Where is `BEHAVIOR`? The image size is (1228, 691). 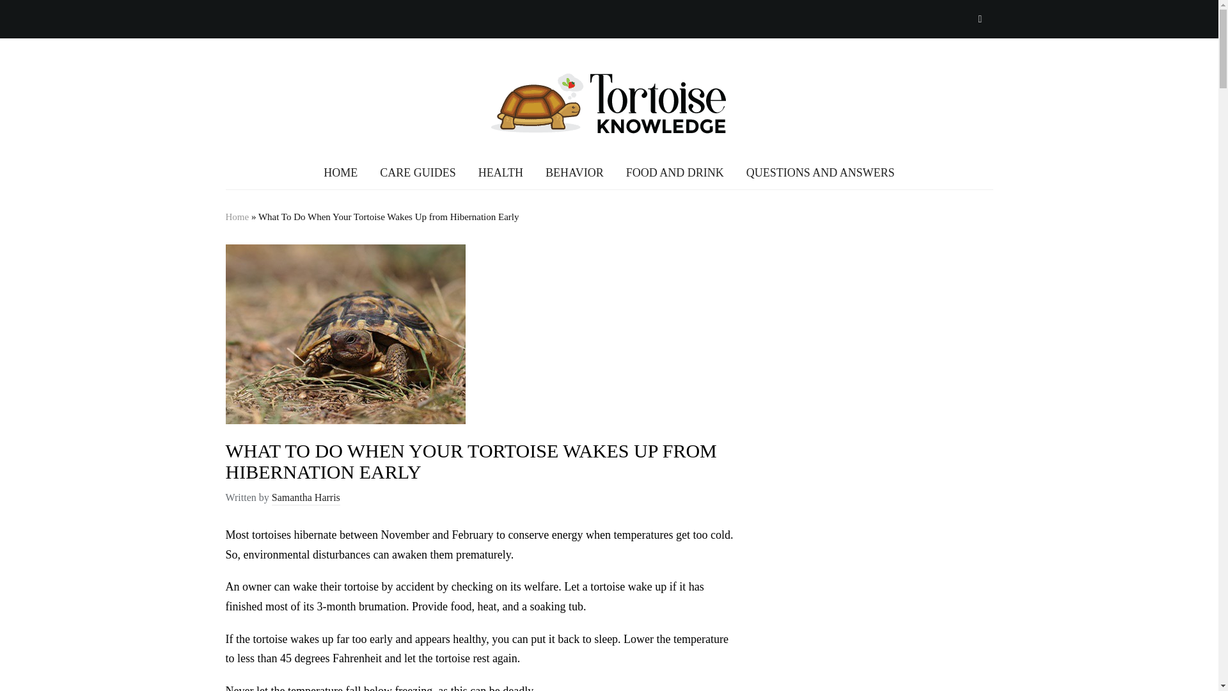 BEHAVIOR is located at coordinates (574, 173).